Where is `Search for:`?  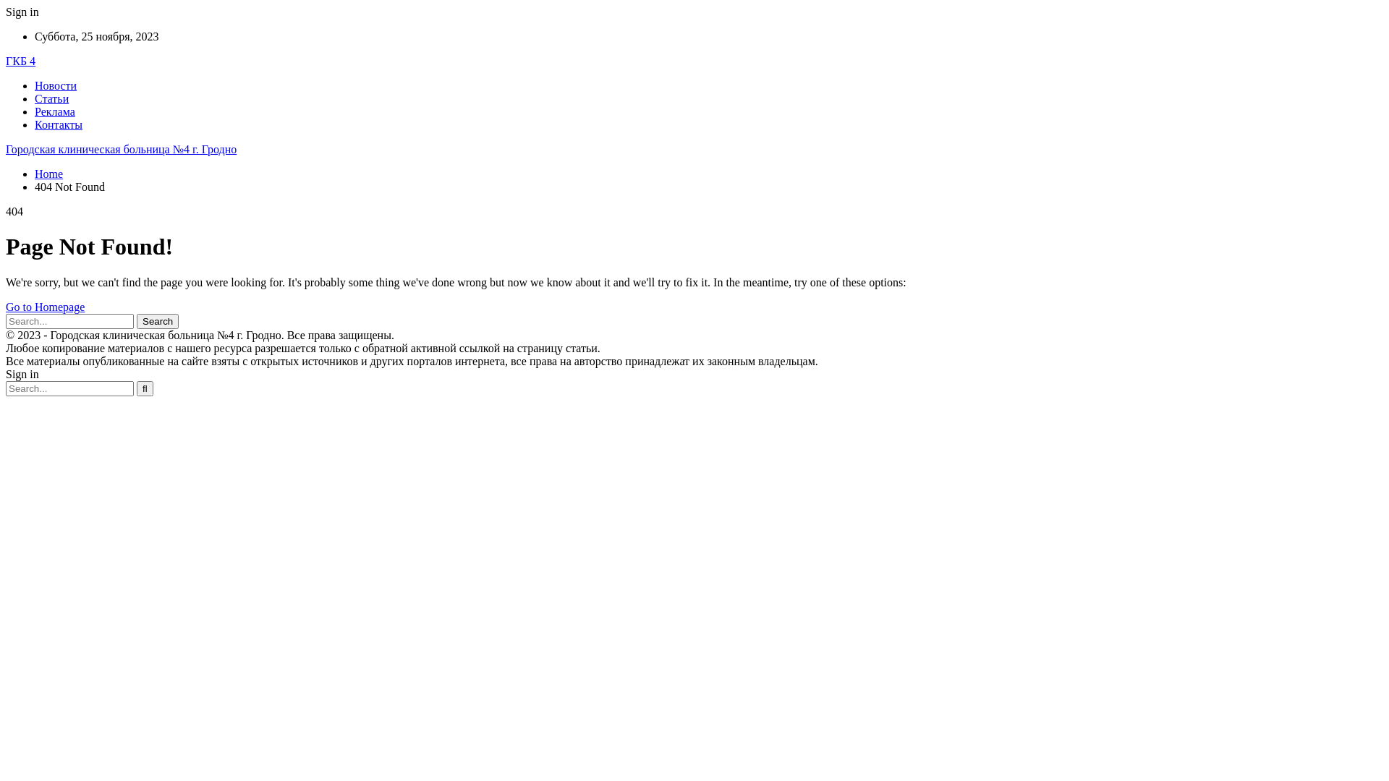 Search for: is located at coordinates (69, 389).